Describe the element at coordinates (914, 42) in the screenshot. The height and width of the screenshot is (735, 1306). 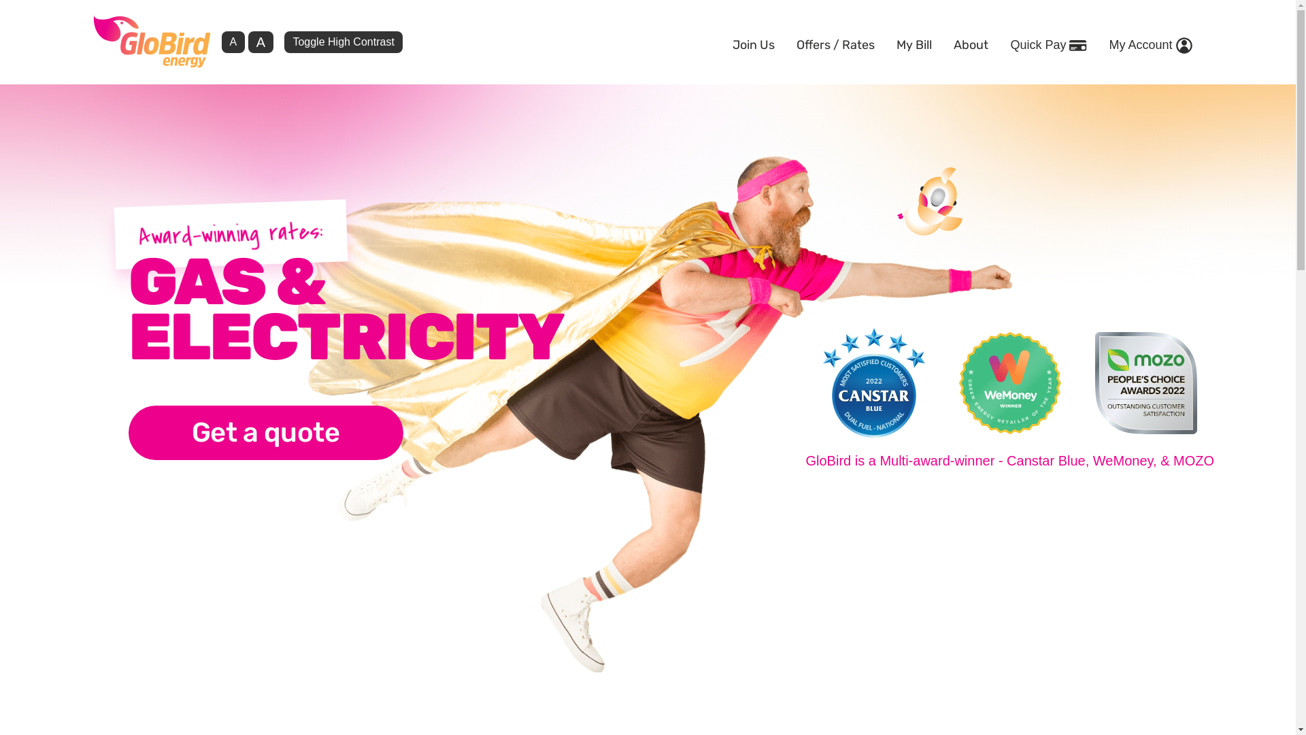
I see `My Bill` at that location.